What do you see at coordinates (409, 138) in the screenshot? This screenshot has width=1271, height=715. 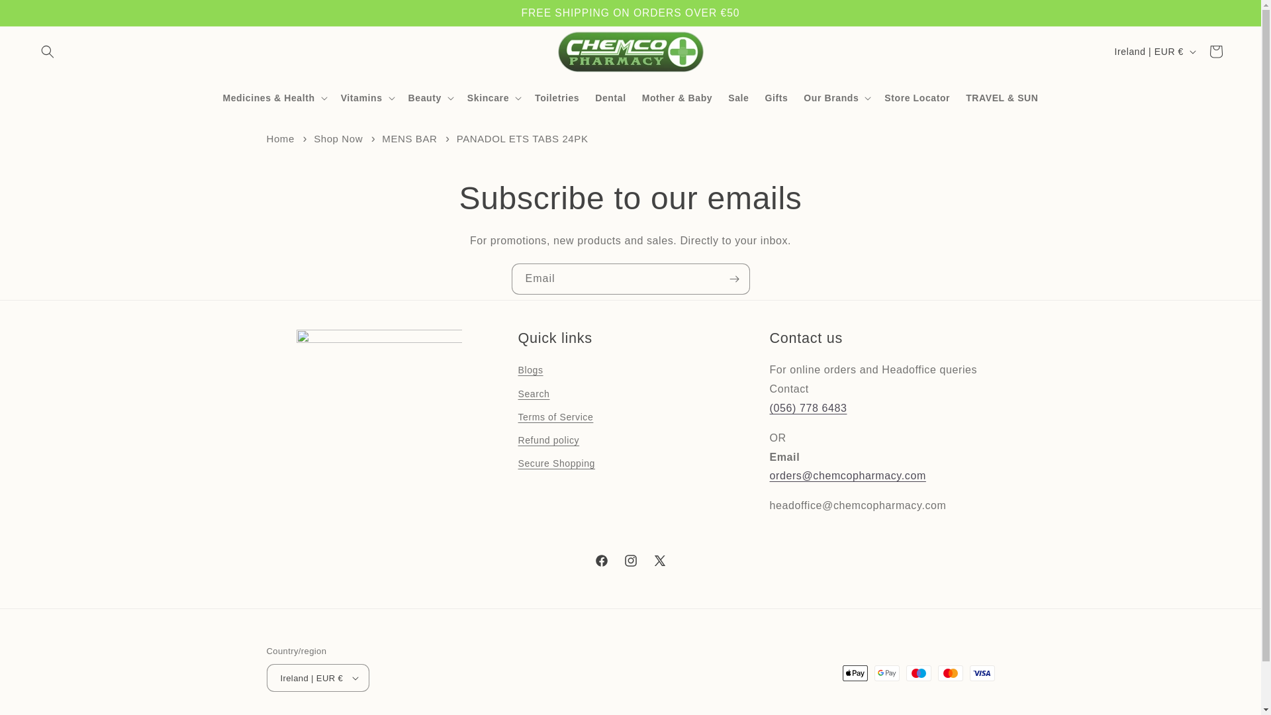 I see `MENS BAR` at bounding box center [409, 138].